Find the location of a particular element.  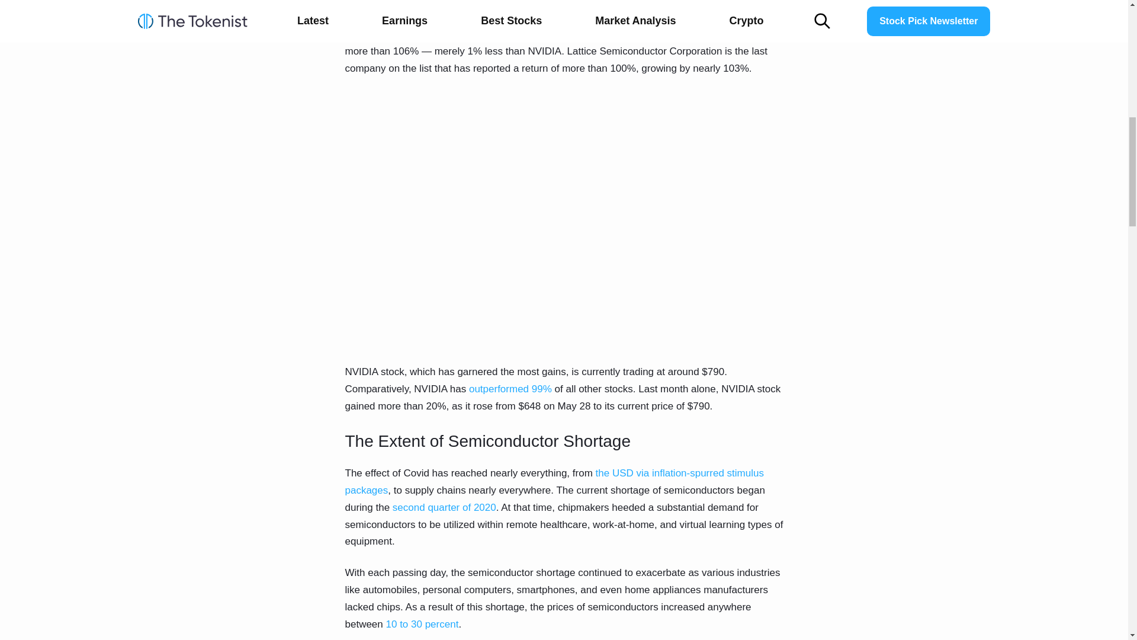

10 to 30 percent is located at coordinates (423, 624).